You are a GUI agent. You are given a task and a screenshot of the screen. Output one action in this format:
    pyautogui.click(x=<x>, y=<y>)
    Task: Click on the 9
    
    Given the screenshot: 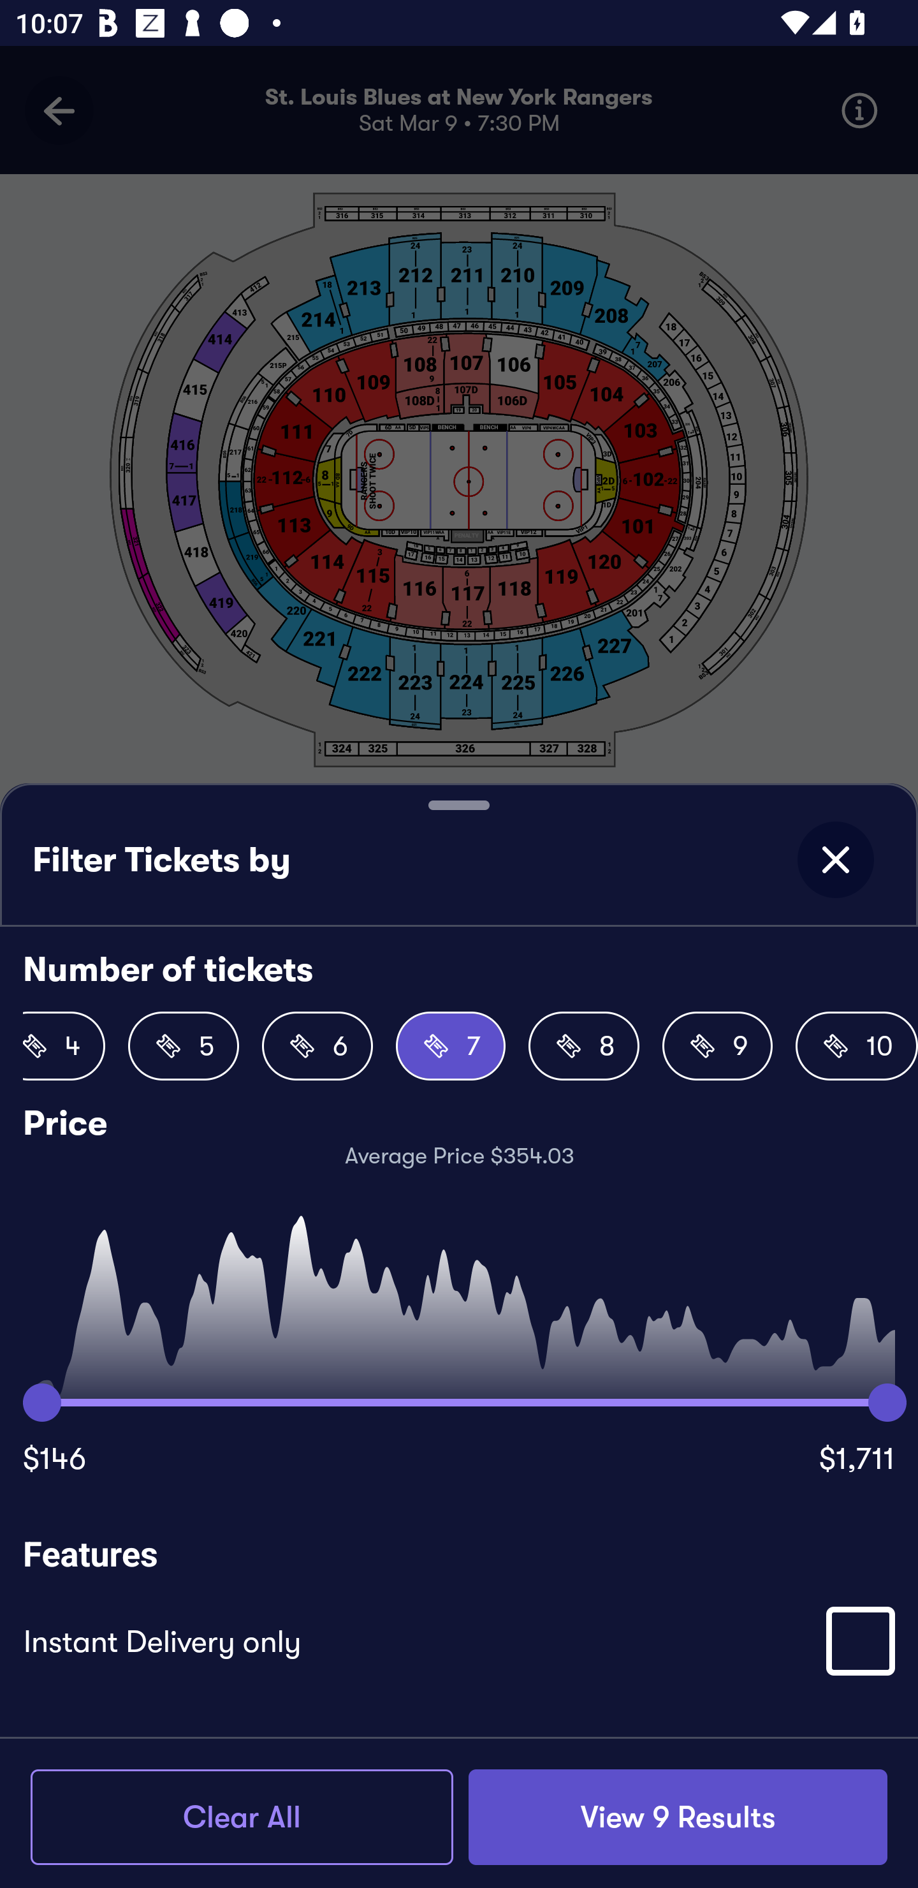 What is the action you would take?
    pyautogui.click(x=718, y=1046)
    